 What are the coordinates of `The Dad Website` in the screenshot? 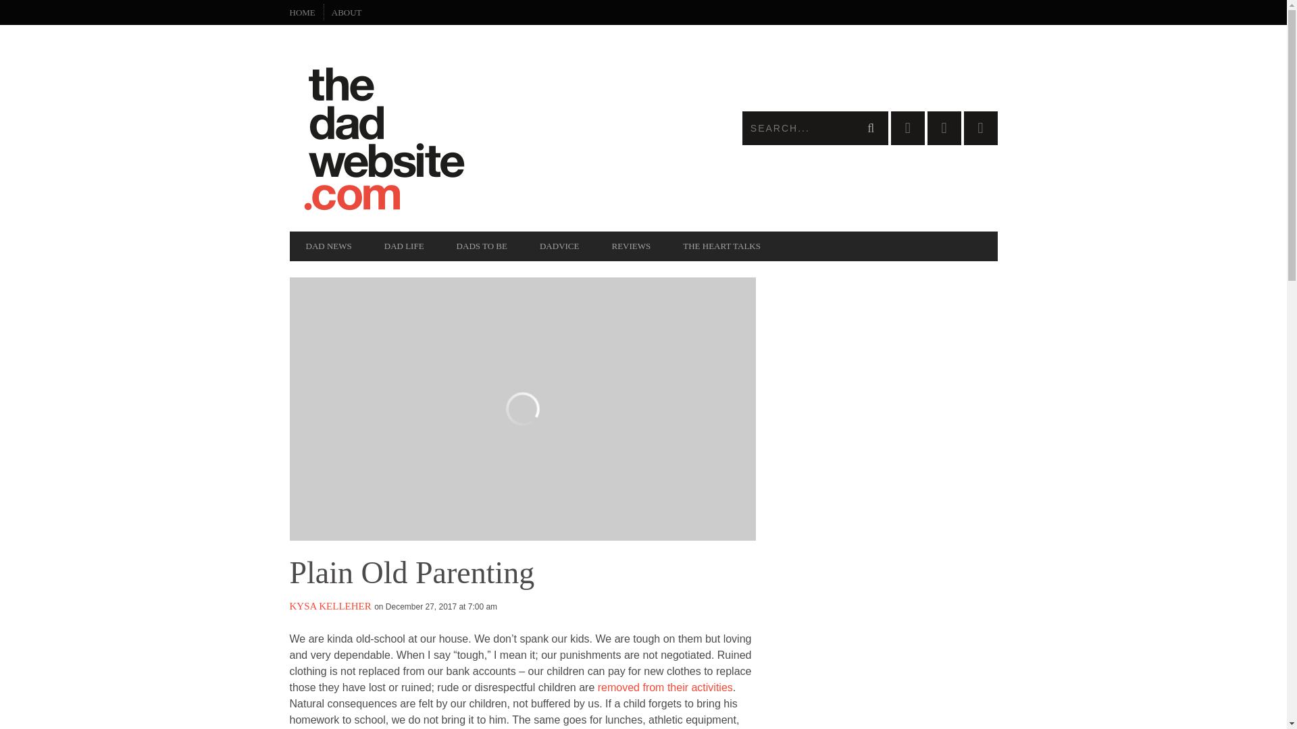 It's located at (466, 128).